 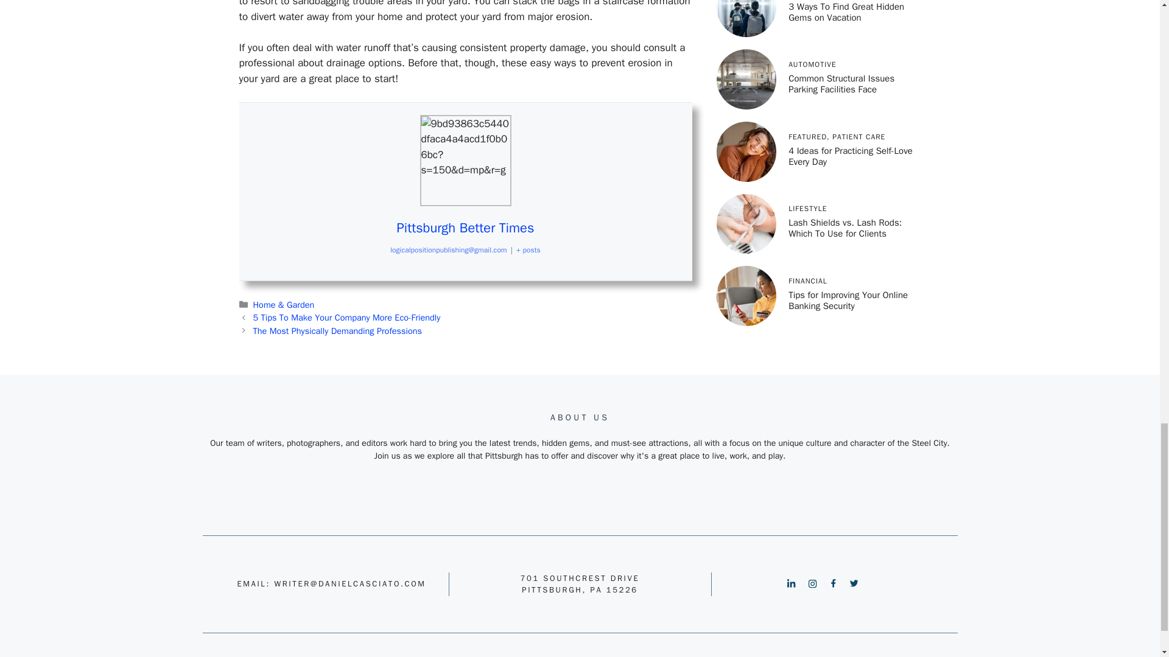 I want to click on Pittsburgh Better Times, so click(x=465, y=228).